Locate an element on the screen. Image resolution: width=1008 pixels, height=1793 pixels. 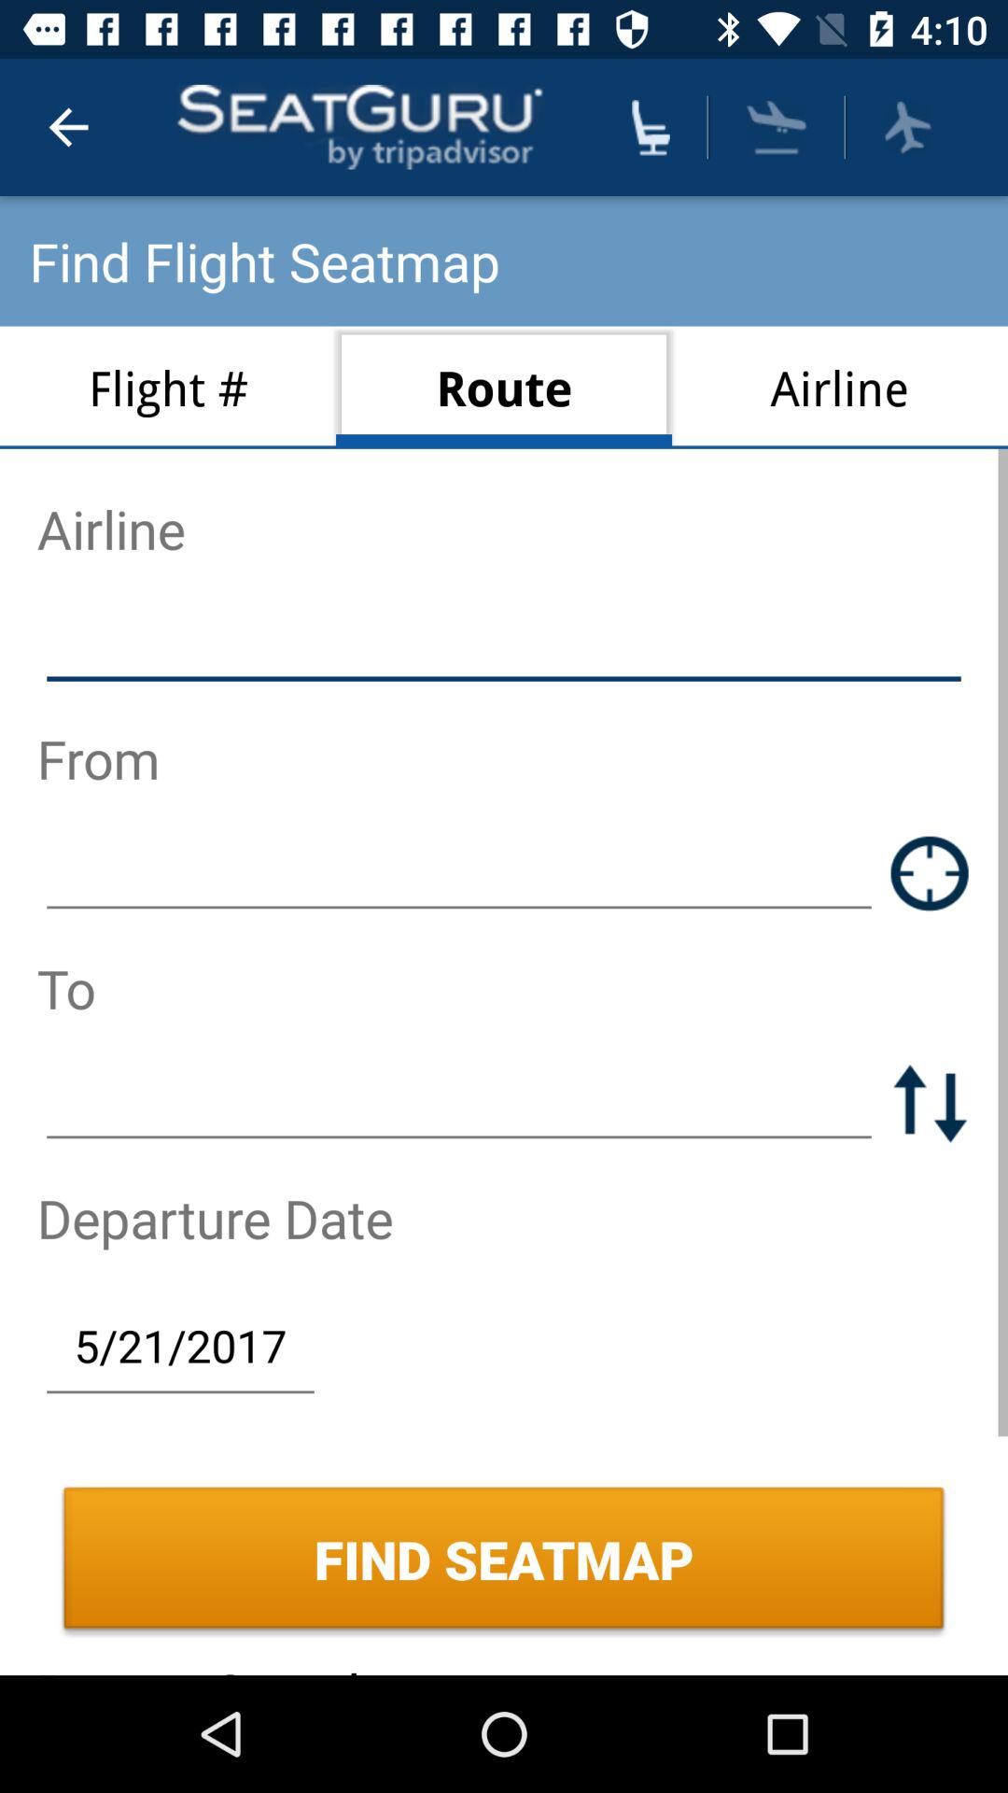
destiny blank bar is located at coordinates (459, 1102).